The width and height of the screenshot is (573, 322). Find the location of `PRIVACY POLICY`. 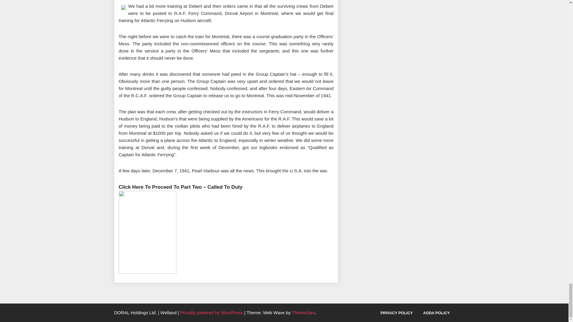

PRIVACY POLICY is located at coordinates (397, 313).